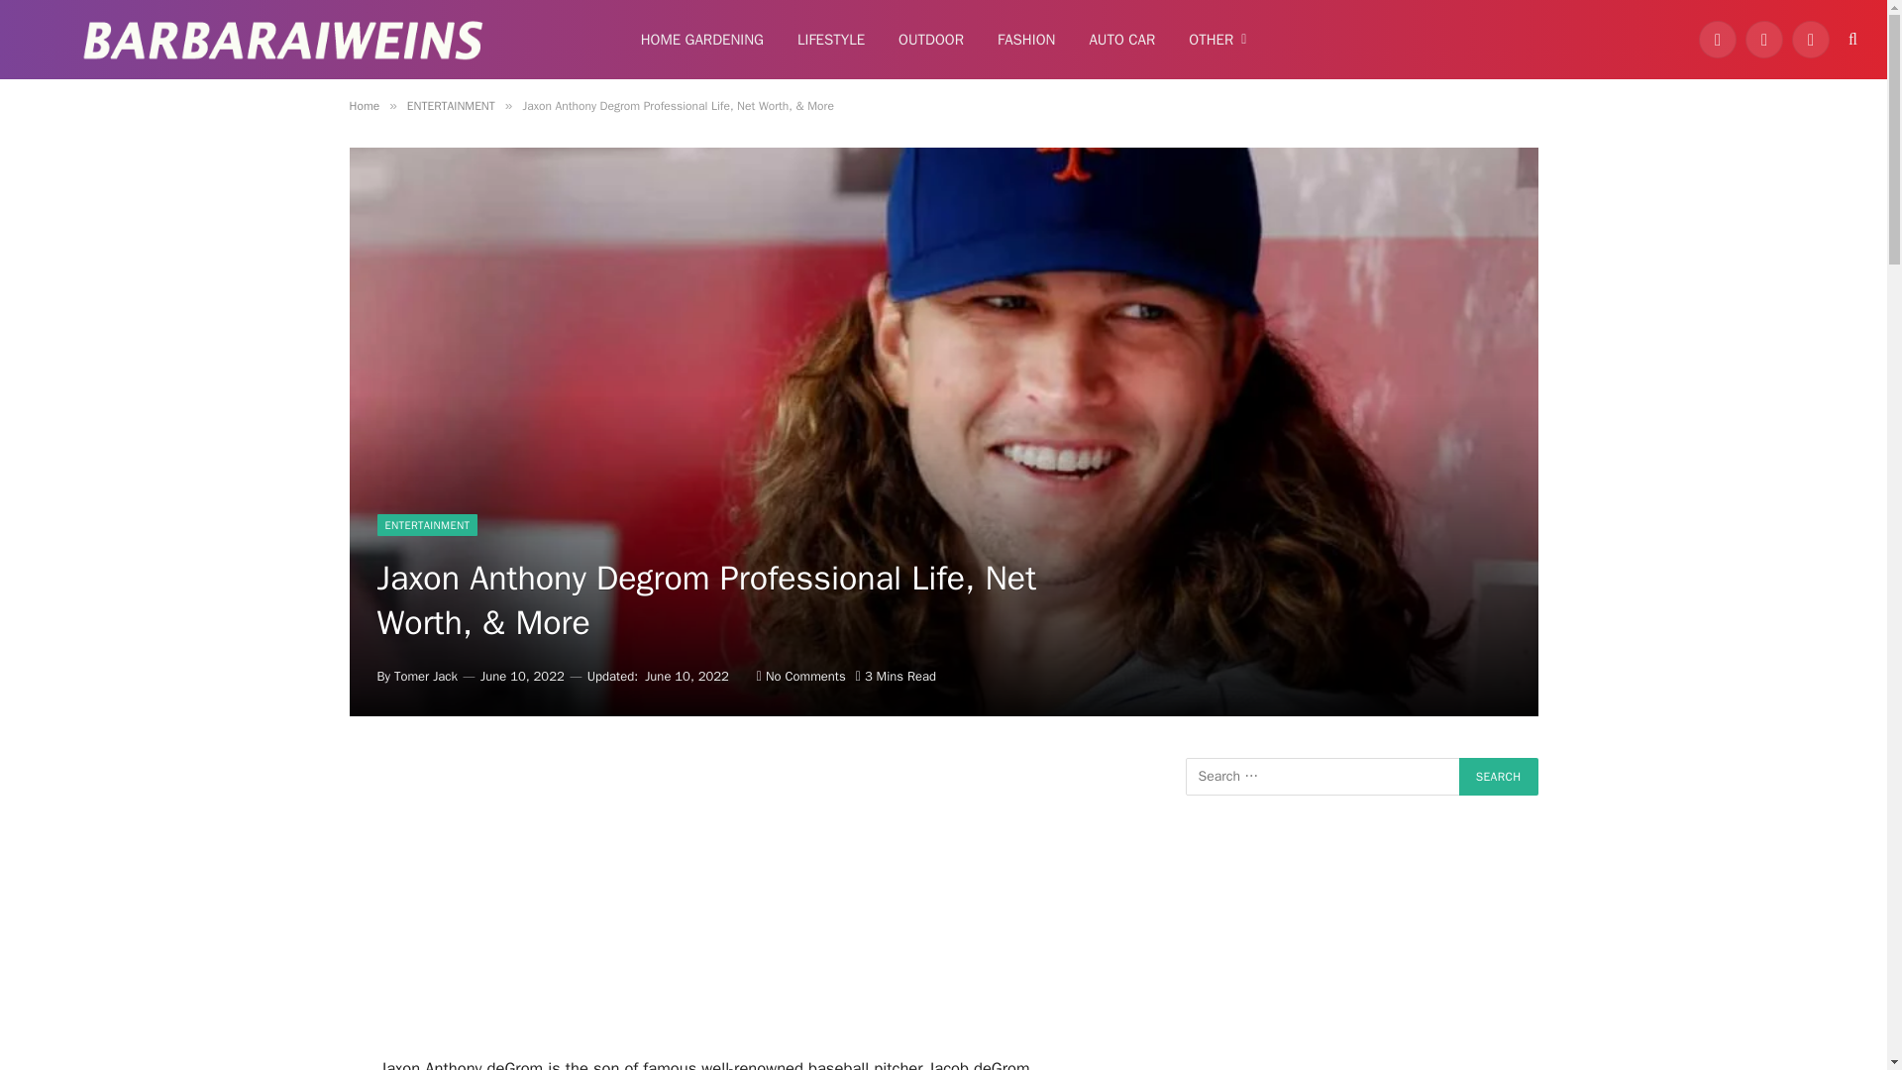 Image resolution: width=1902 pixels, height=1070 pixels. I want to click on HOME GARDENING, so click(701, 40).